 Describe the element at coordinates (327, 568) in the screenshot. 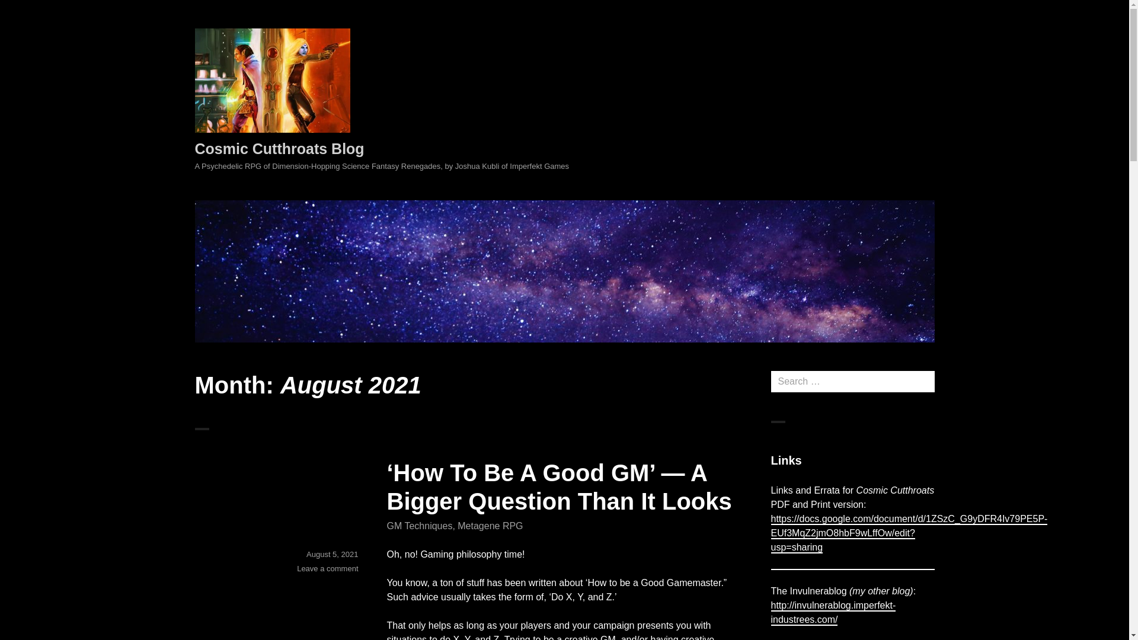

I see `Leave a comment` at that location.